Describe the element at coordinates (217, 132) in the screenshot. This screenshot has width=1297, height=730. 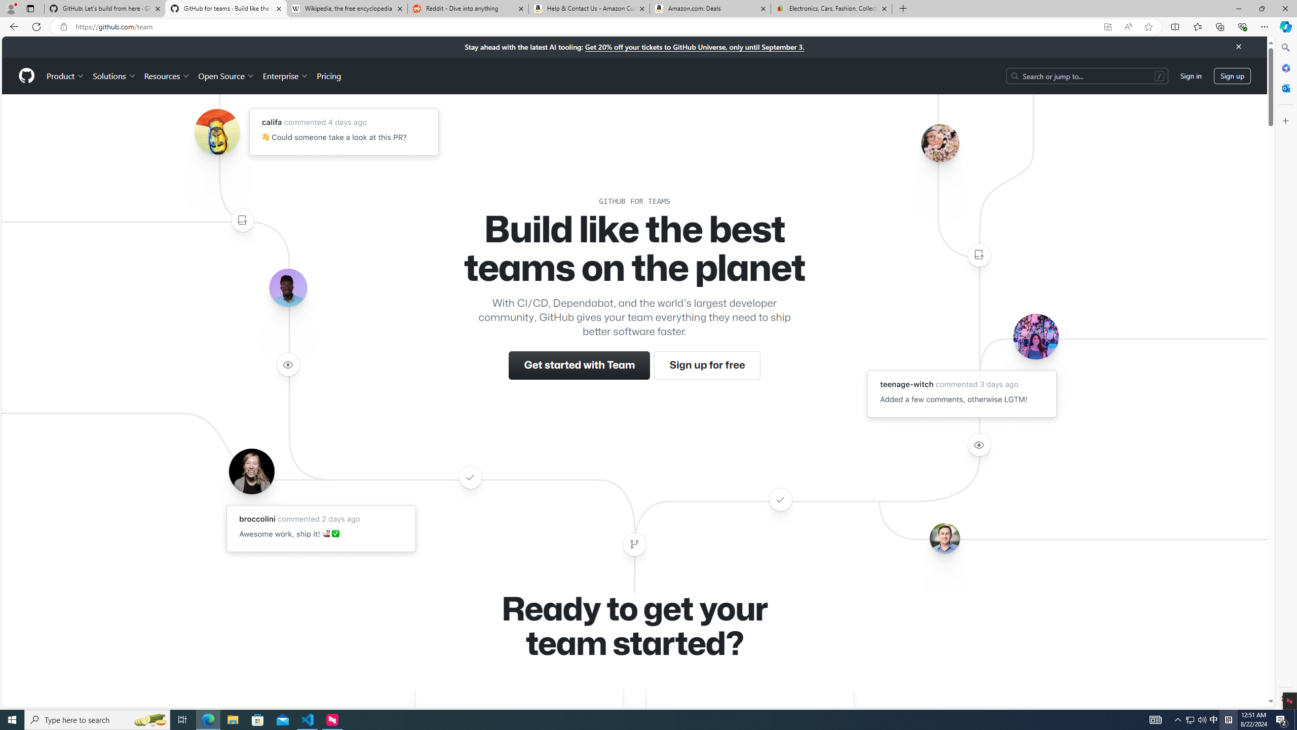
I see `Avatar of the user califa` at that location.